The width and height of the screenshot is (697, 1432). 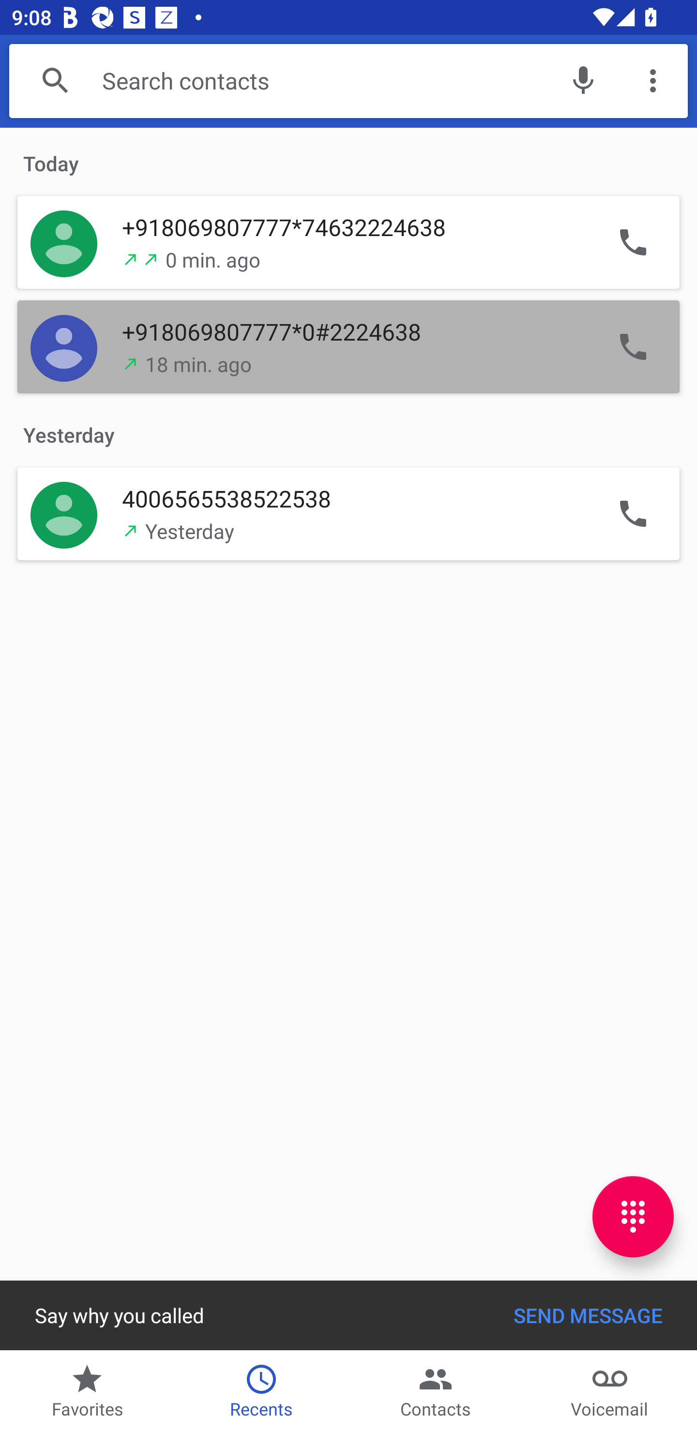 What do you see at coordinates (633, 513) in the screenshot?
I see `Call 4006565538522538` at bounding box center [633, 513].